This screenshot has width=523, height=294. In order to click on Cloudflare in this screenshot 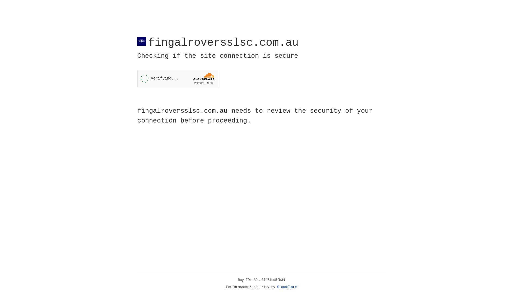, I will do `click(287, 287)`.